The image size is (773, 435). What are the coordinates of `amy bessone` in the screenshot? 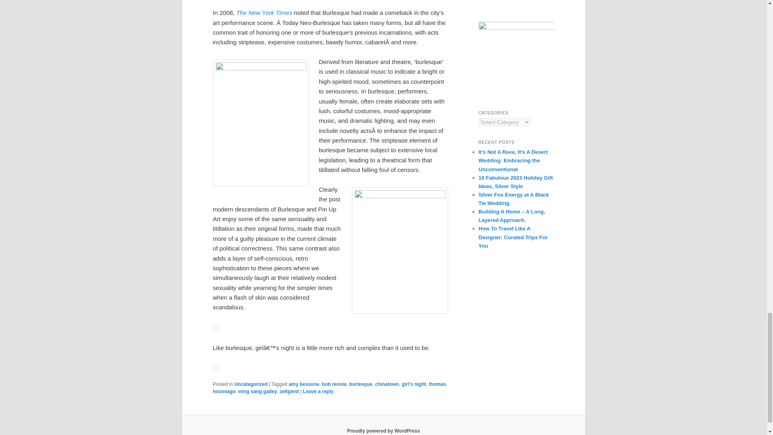 It's located at (304, 384).